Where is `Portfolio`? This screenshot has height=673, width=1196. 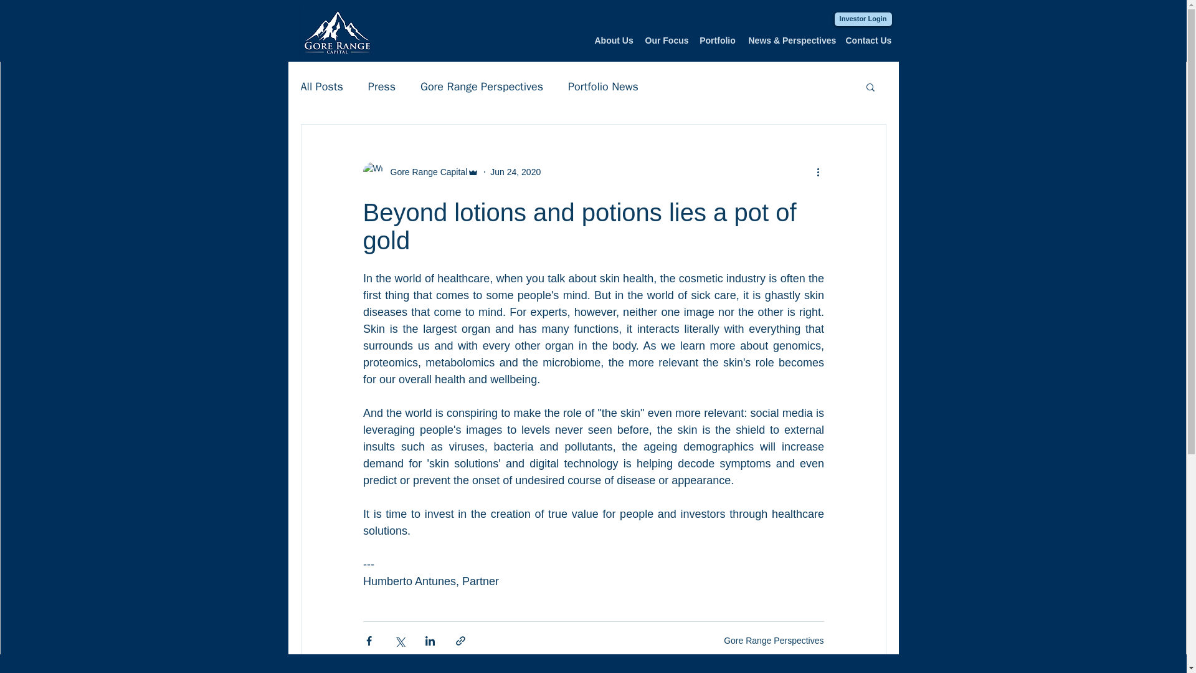 Portfolio is located at coordinates (716, 40).